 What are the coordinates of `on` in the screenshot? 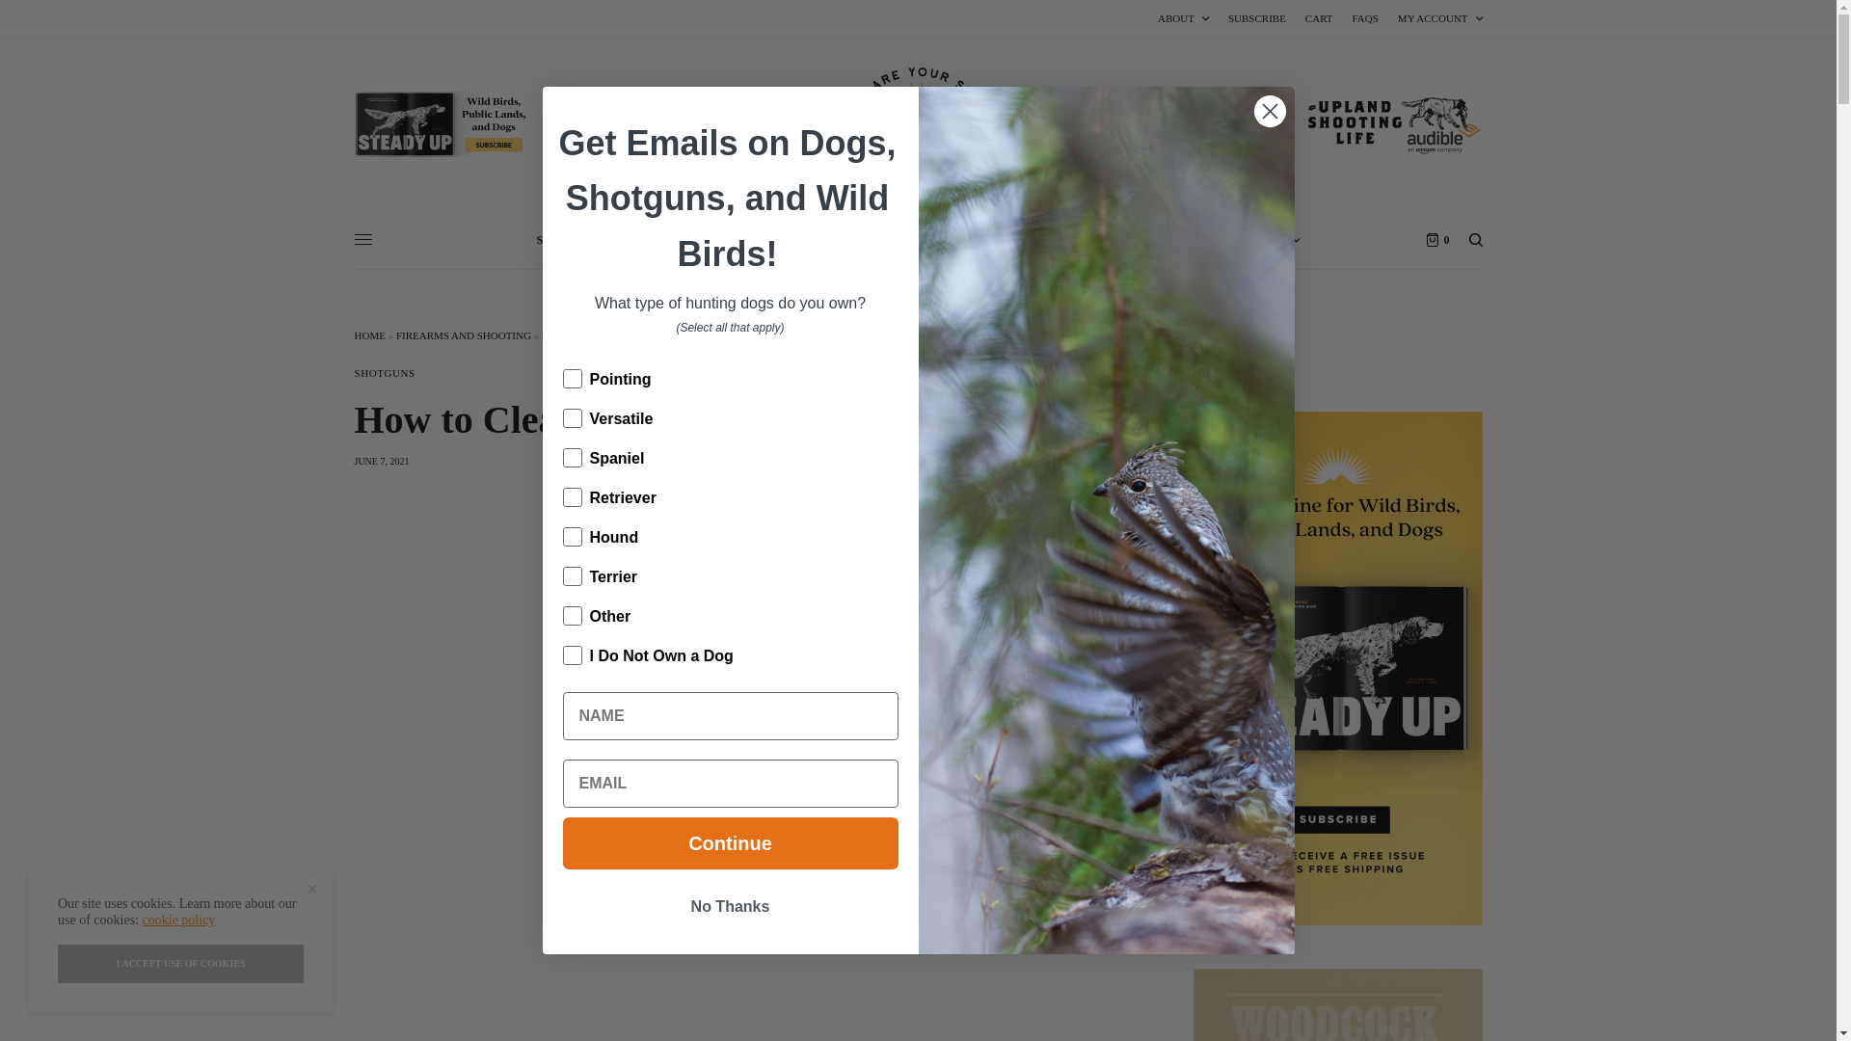 It's located at (569, 638).